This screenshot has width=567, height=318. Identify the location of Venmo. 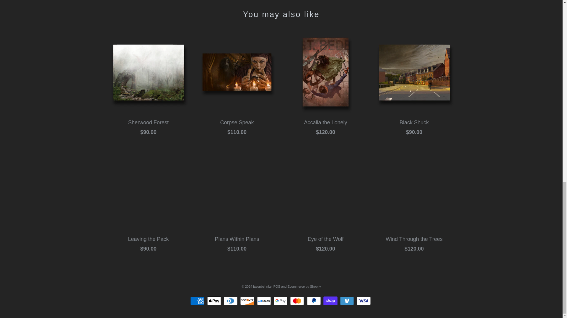
(347, 301).